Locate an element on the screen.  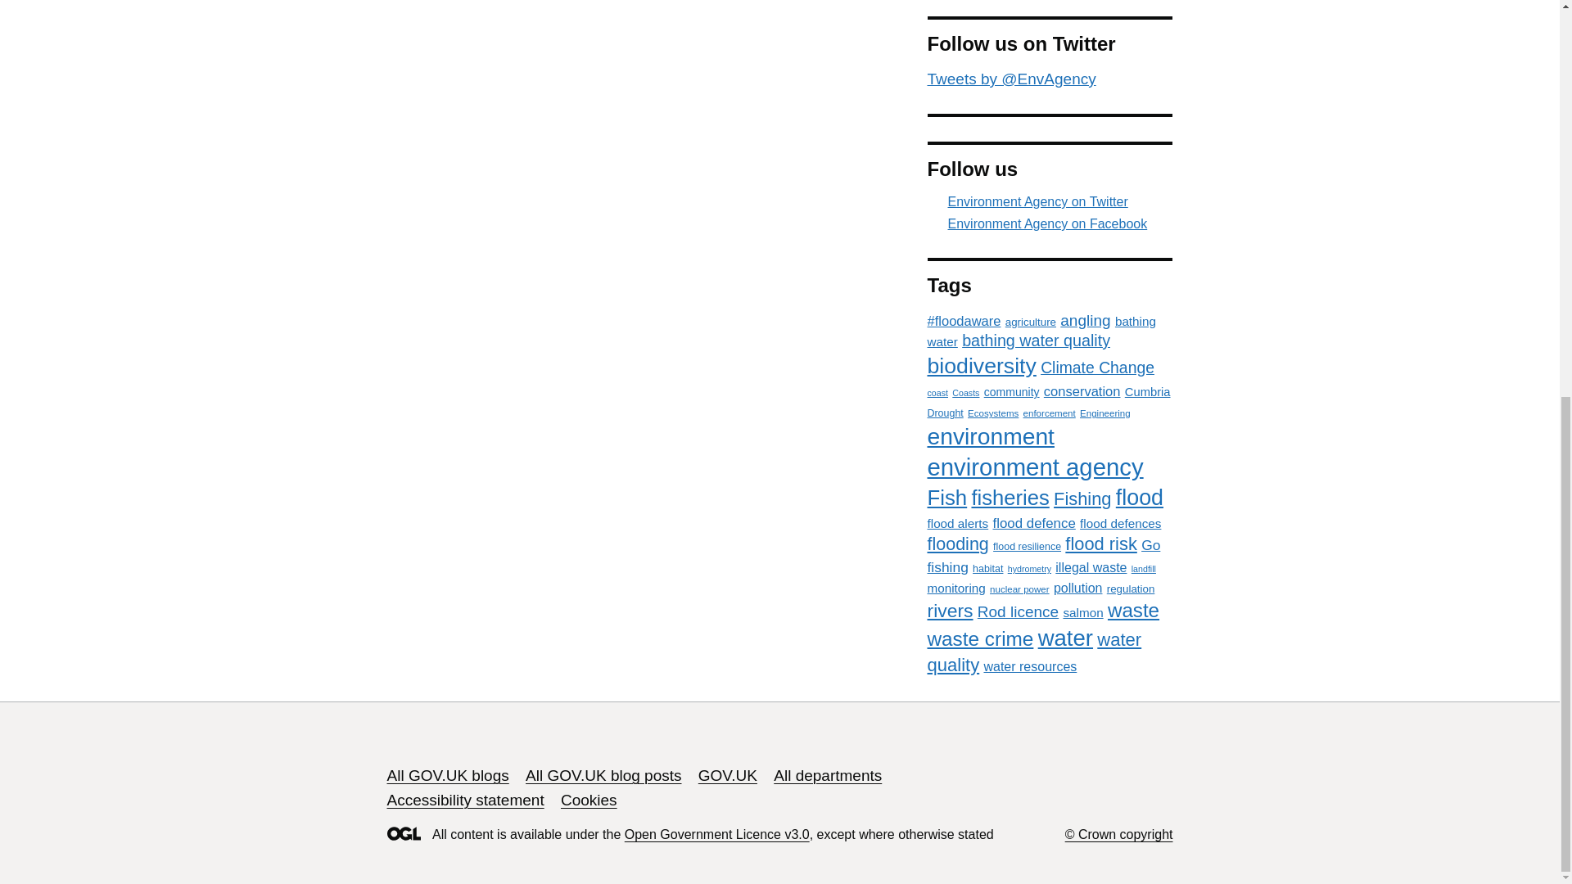
Environment Agency on Twitter is located at coordinates (1050, 201).